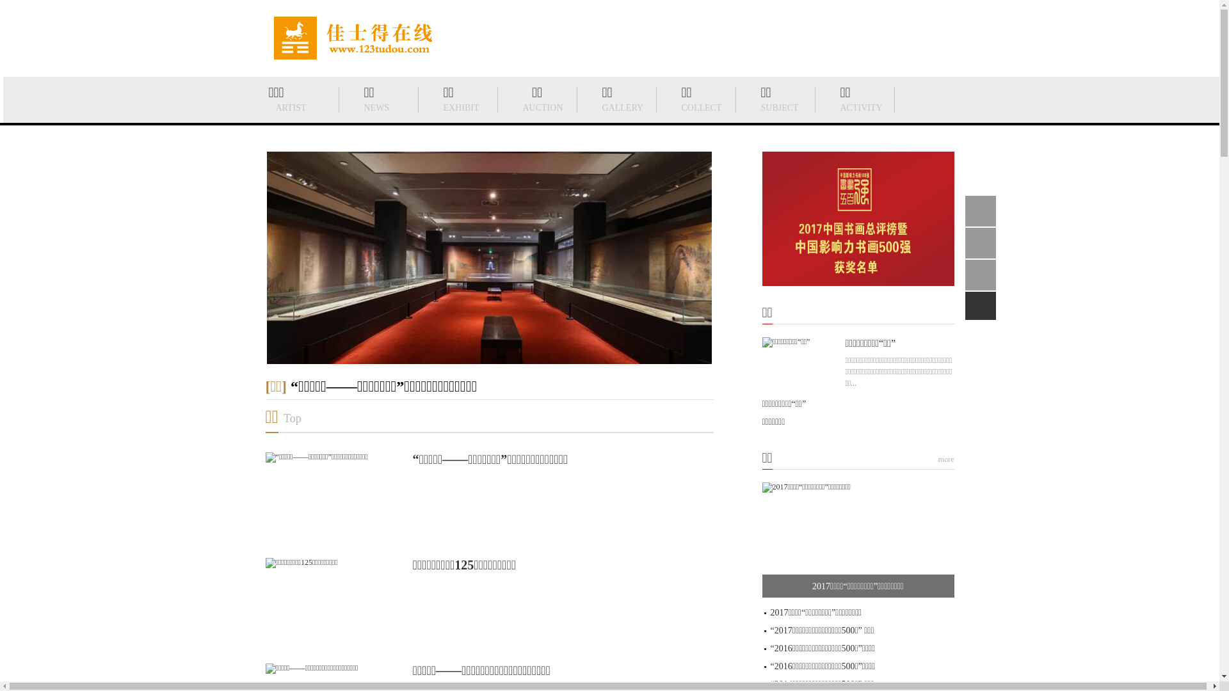 This screenshot has height=691, width=1229. I want to click on sina, so click(986, 243).